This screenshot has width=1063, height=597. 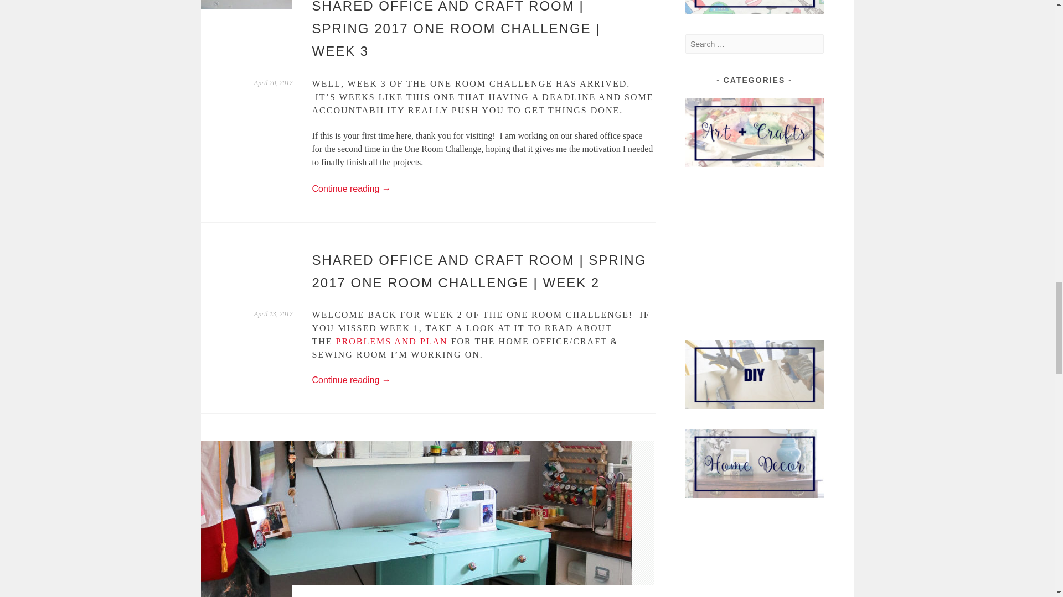 I want to click on Advertisement, so click(x=755, y=557).